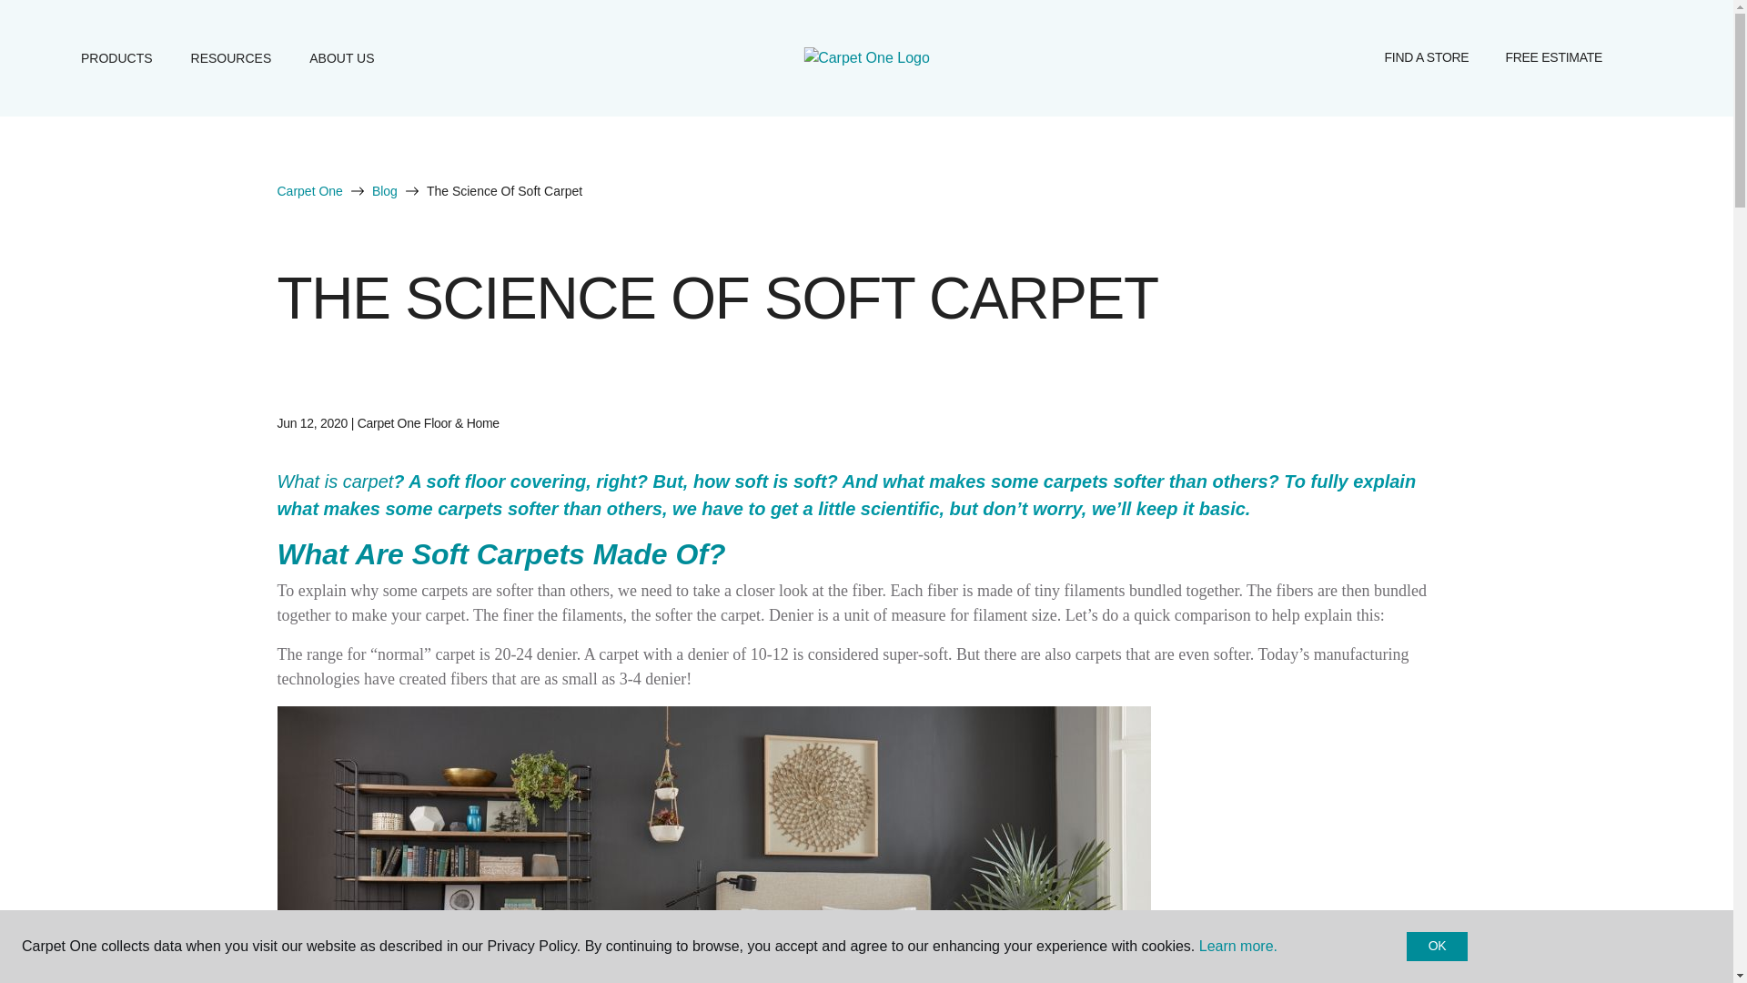  Describe the element at coordinates (341, 57) in the screenshot. I see `ABOUT US` at that location.